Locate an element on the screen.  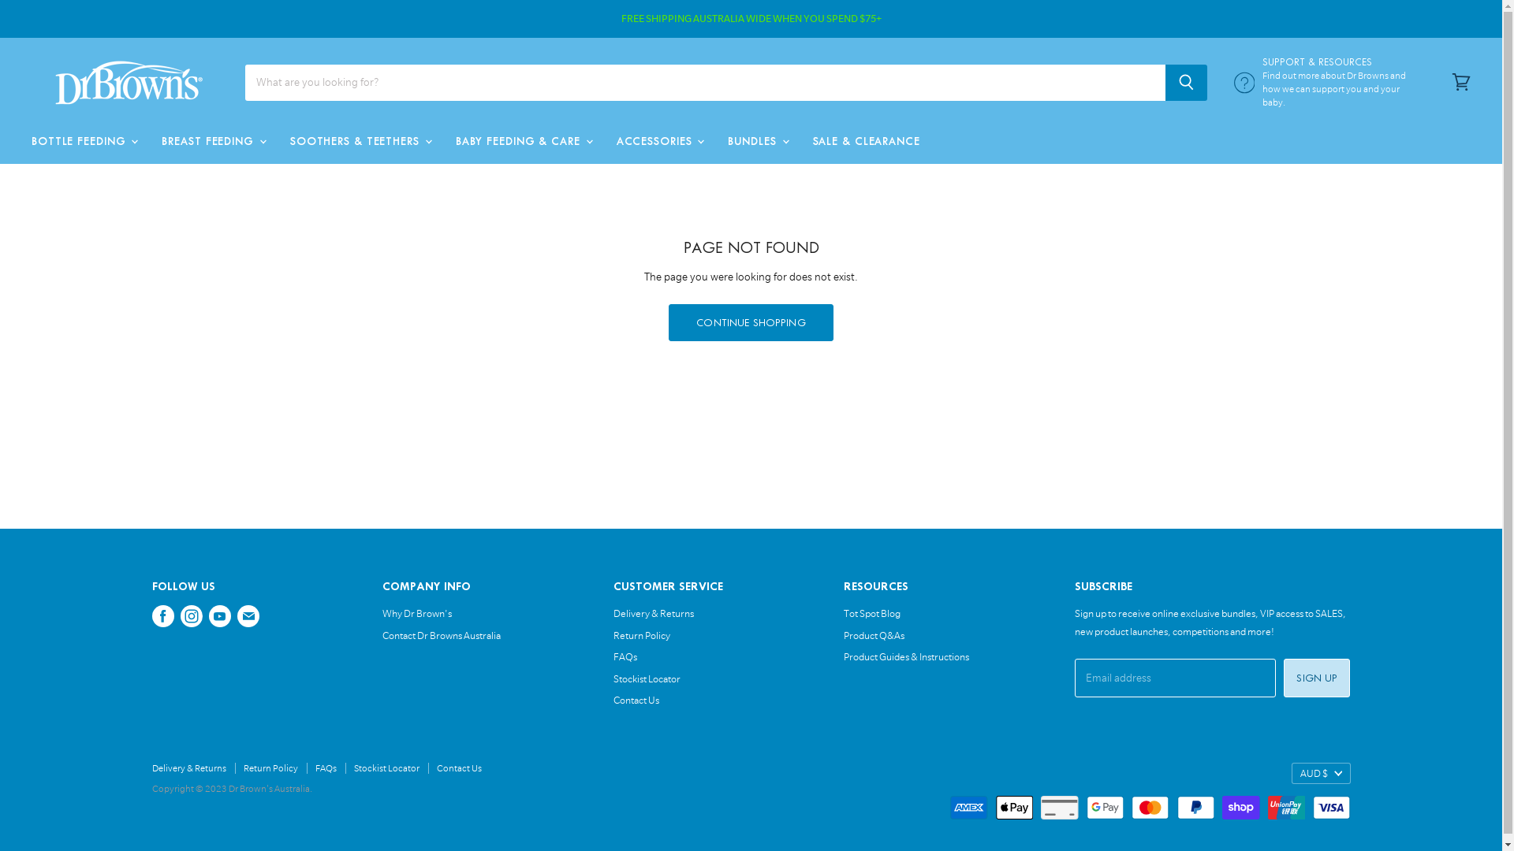
Stockist Locator is located at coordinates (647, 679).